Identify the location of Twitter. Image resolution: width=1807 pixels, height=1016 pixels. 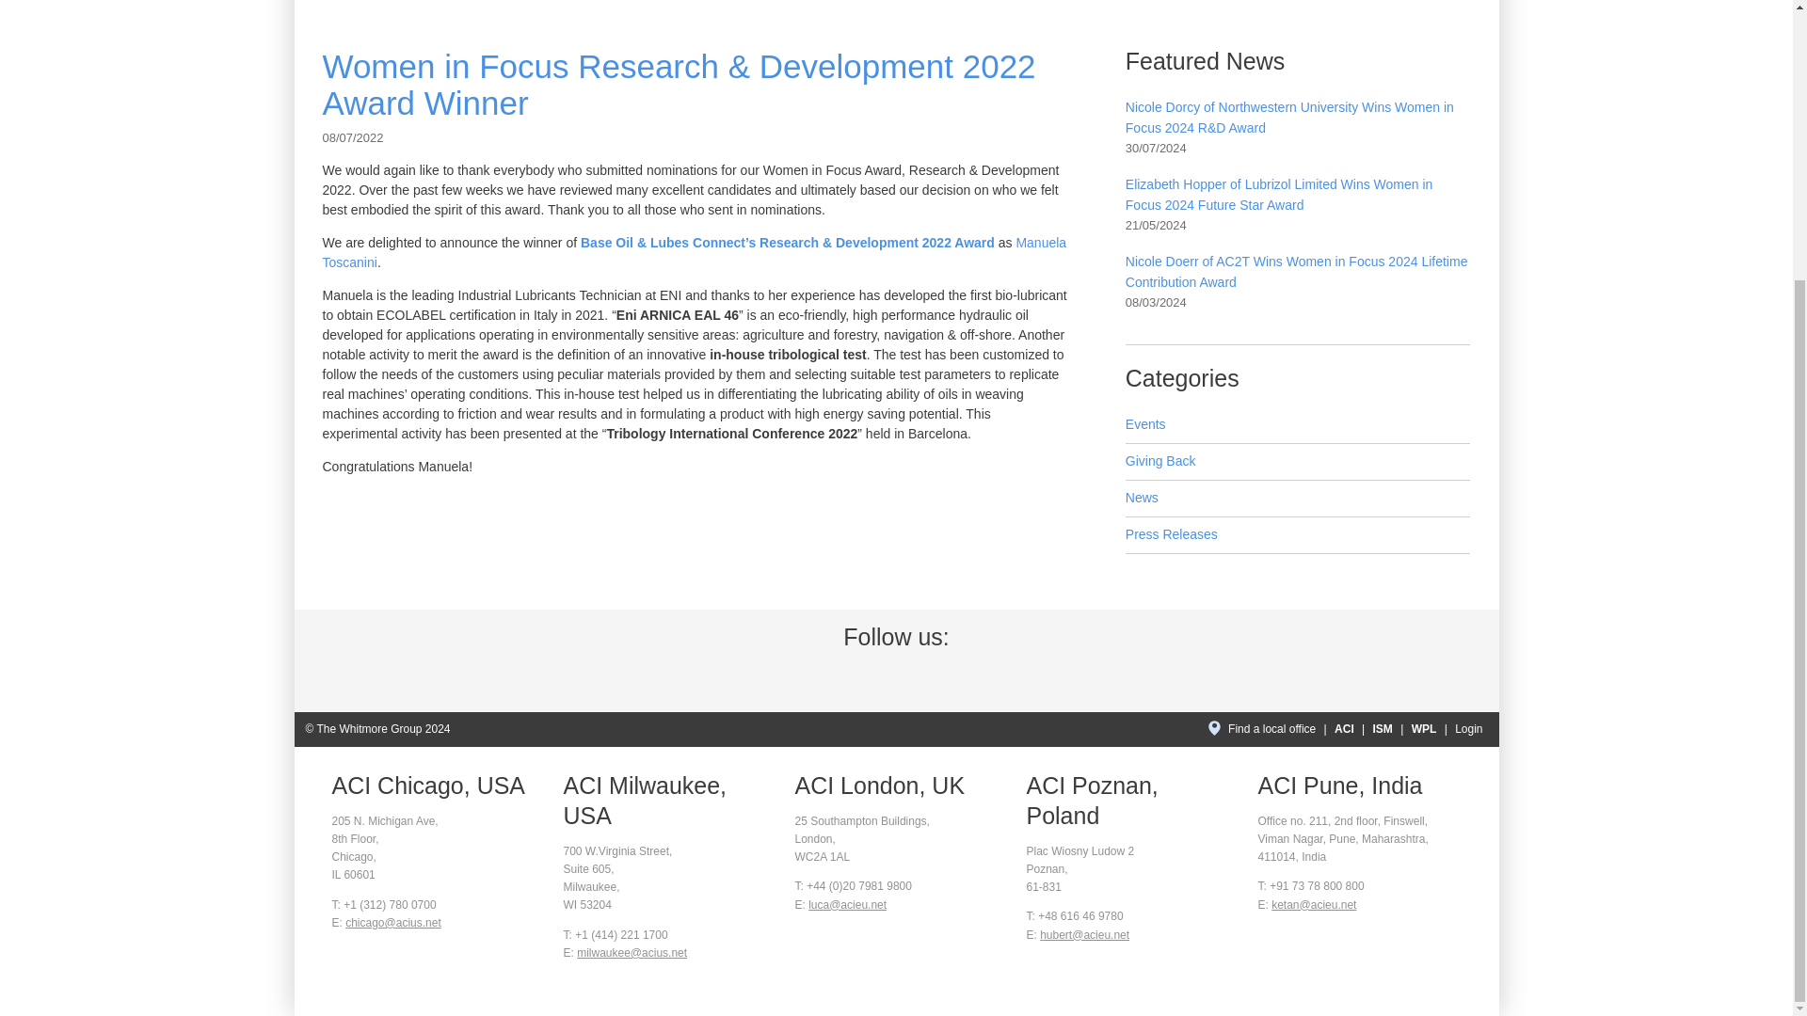
(862, 672).